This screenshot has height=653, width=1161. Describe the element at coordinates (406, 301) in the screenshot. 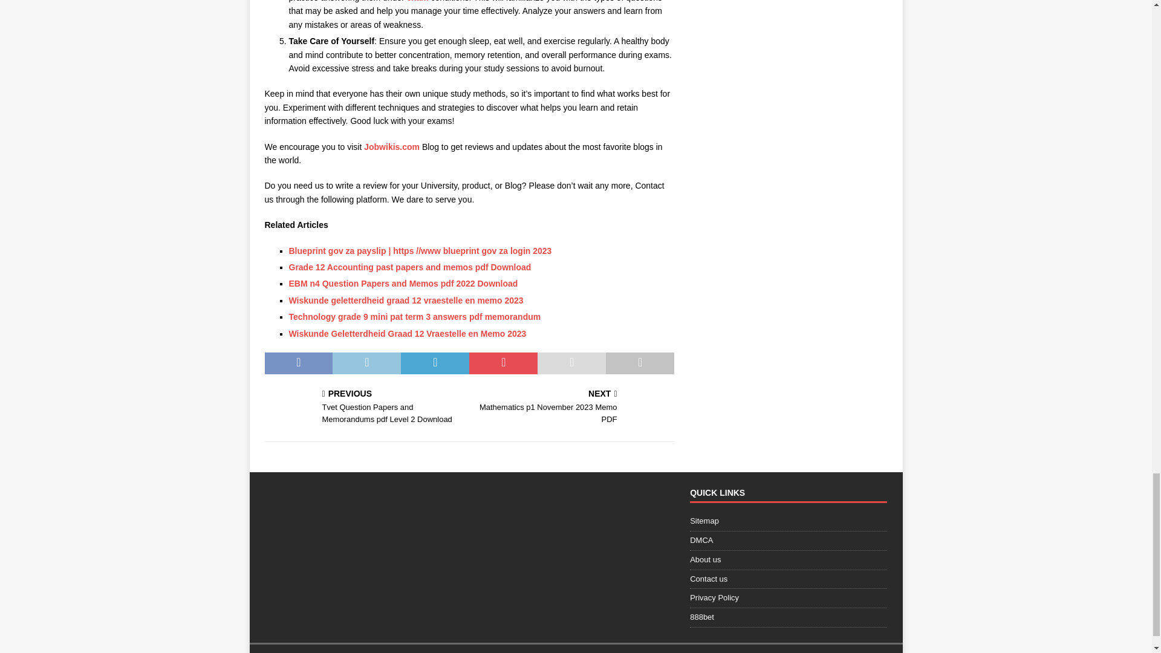

I see `Wiskunde geletterdheid graad 12 vraestelle en memo 2023` at that location.